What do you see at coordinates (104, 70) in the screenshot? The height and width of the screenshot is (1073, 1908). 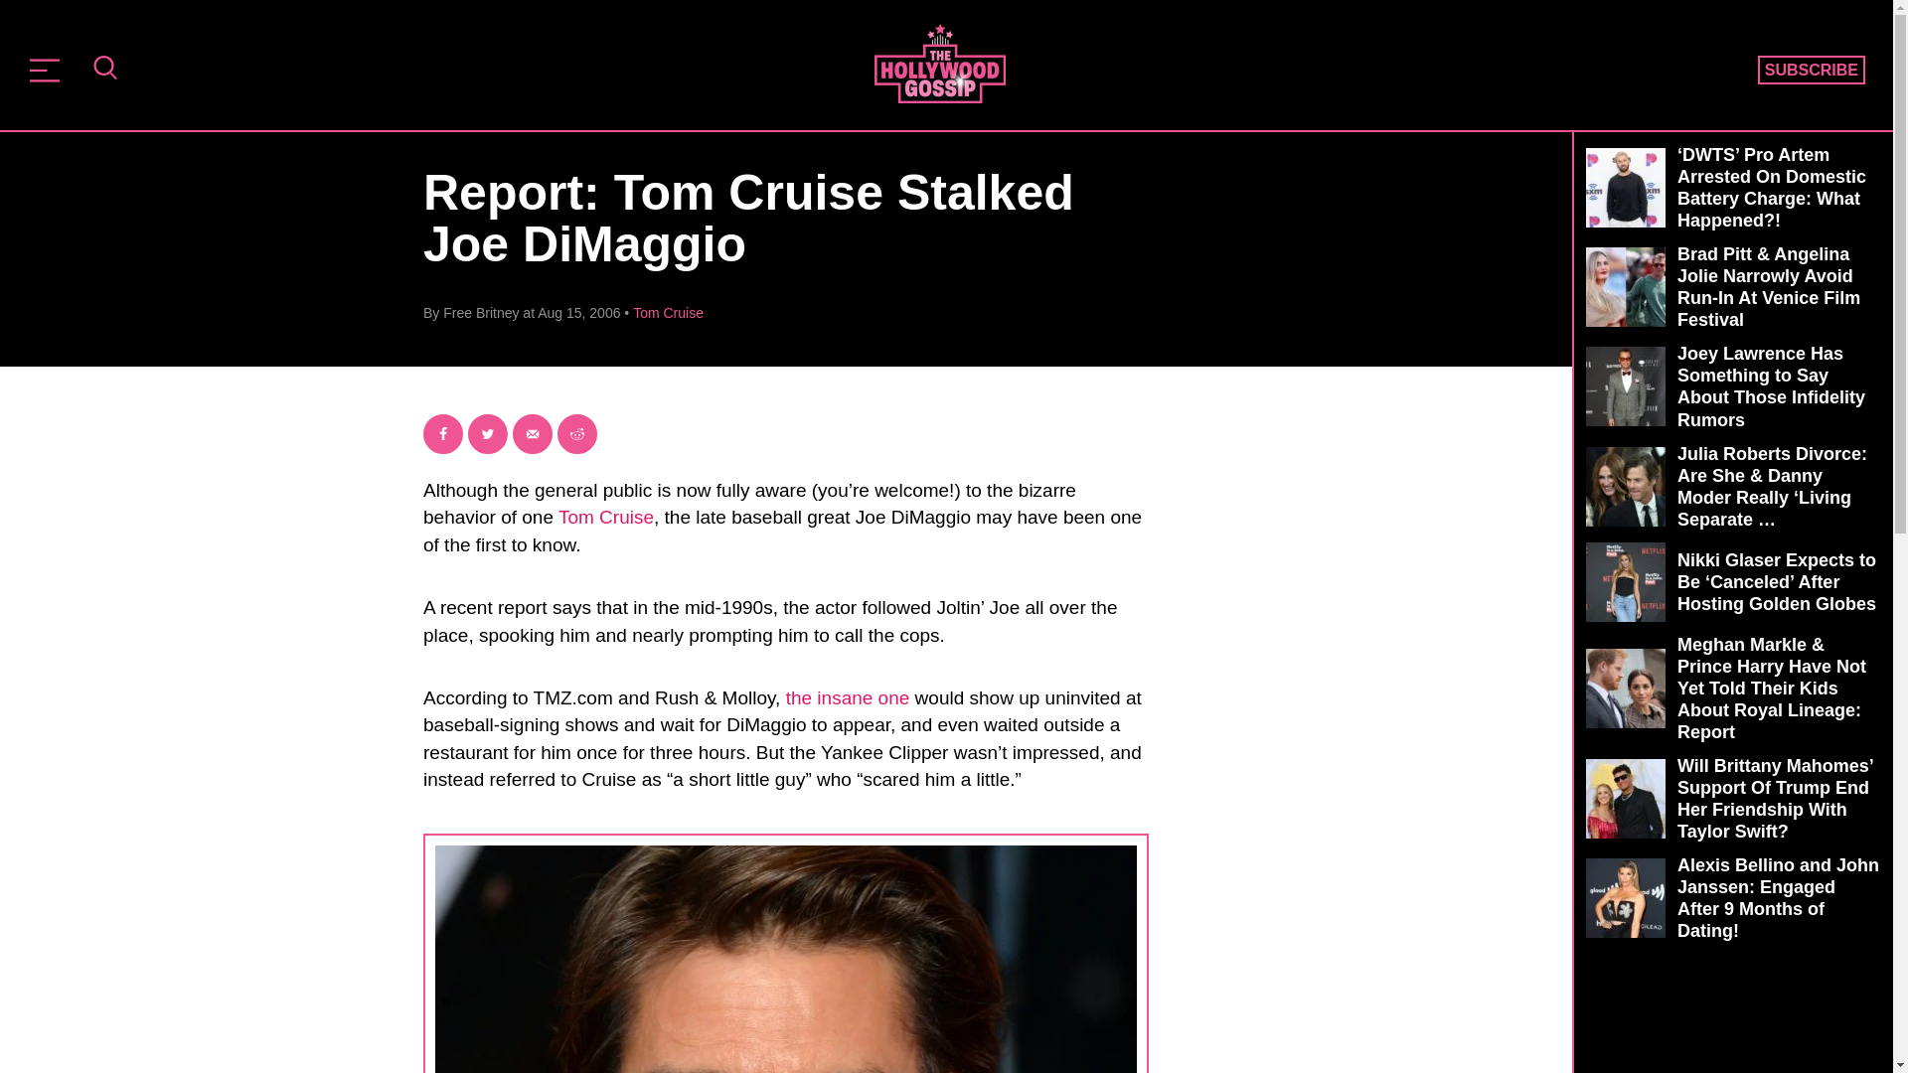 I see `SEARCH` at bounding box center [104, 70].